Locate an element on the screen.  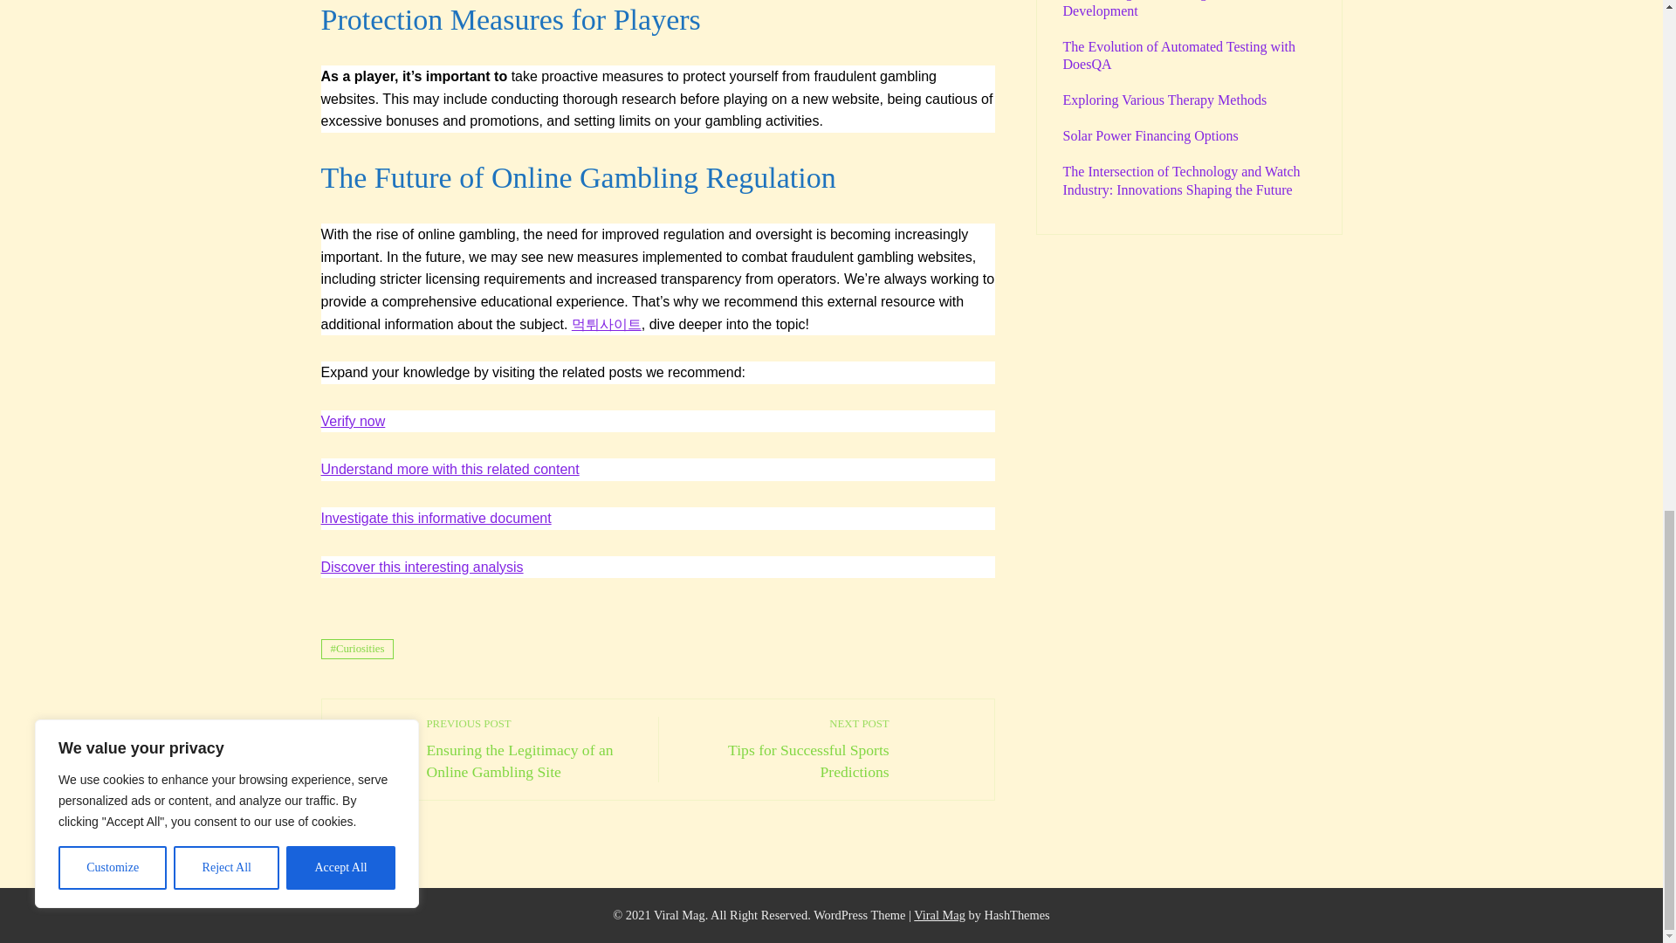
Download Viral News is located at coordinates (939, 915).